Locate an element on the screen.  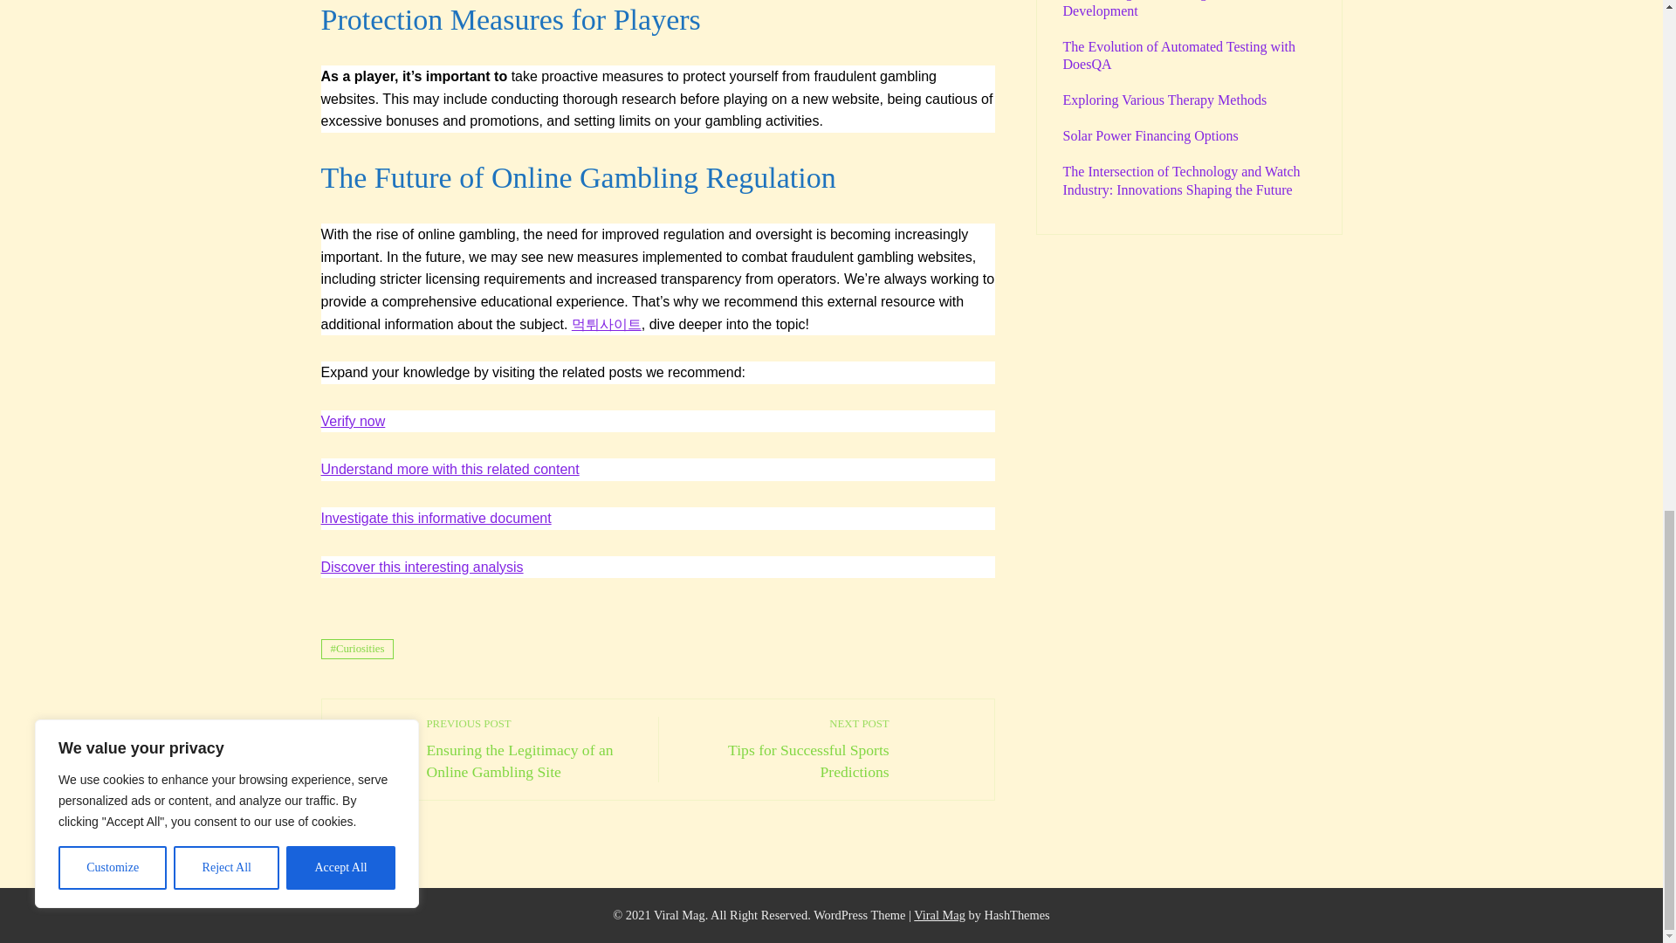
Download Viral News is located at coordinates (939, 915).